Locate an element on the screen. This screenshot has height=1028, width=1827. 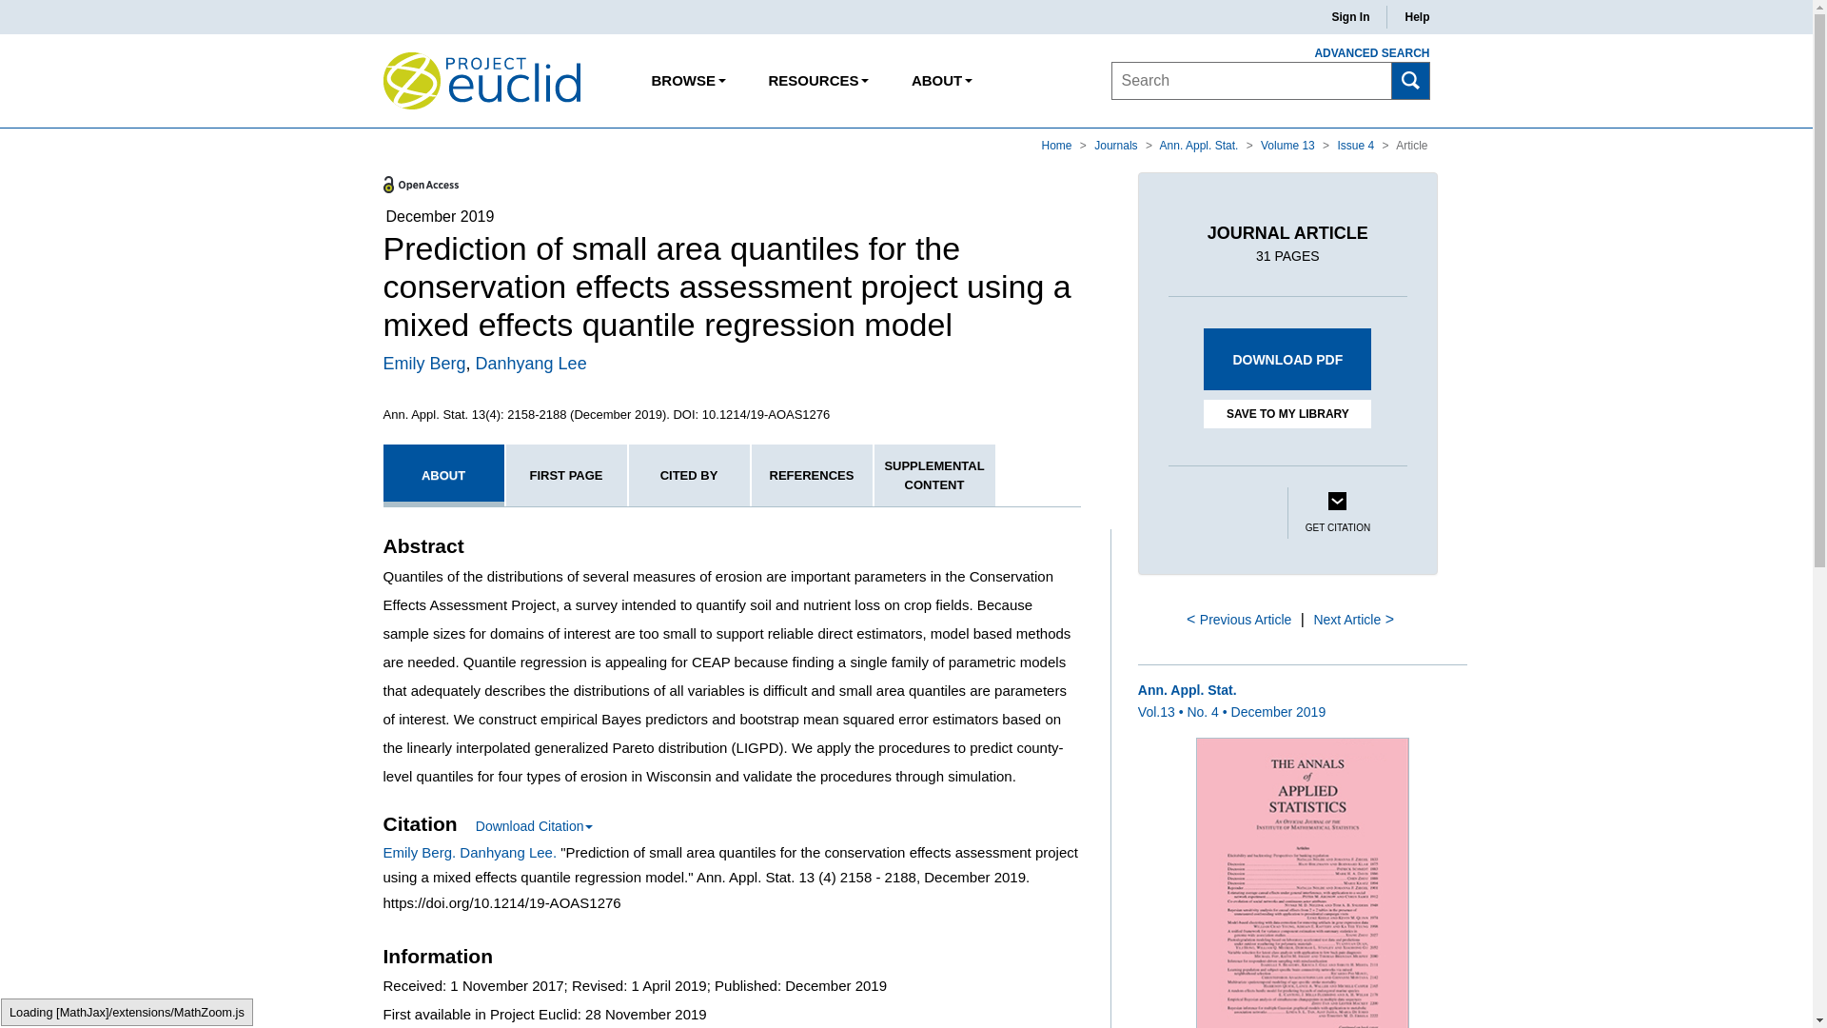
Home is located at coordinates (1058, 145).